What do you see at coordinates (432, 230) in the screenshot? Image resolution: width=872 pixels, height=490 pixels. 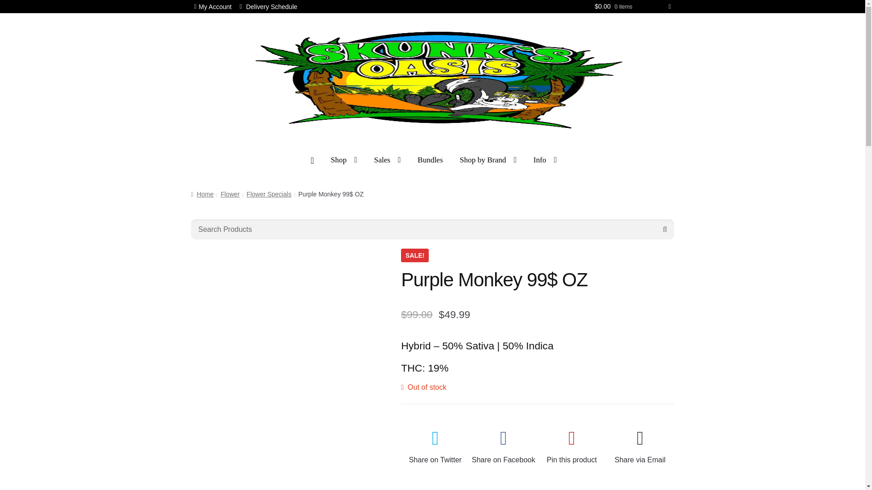 I see `Search for:` at bounding box center [432, 230].